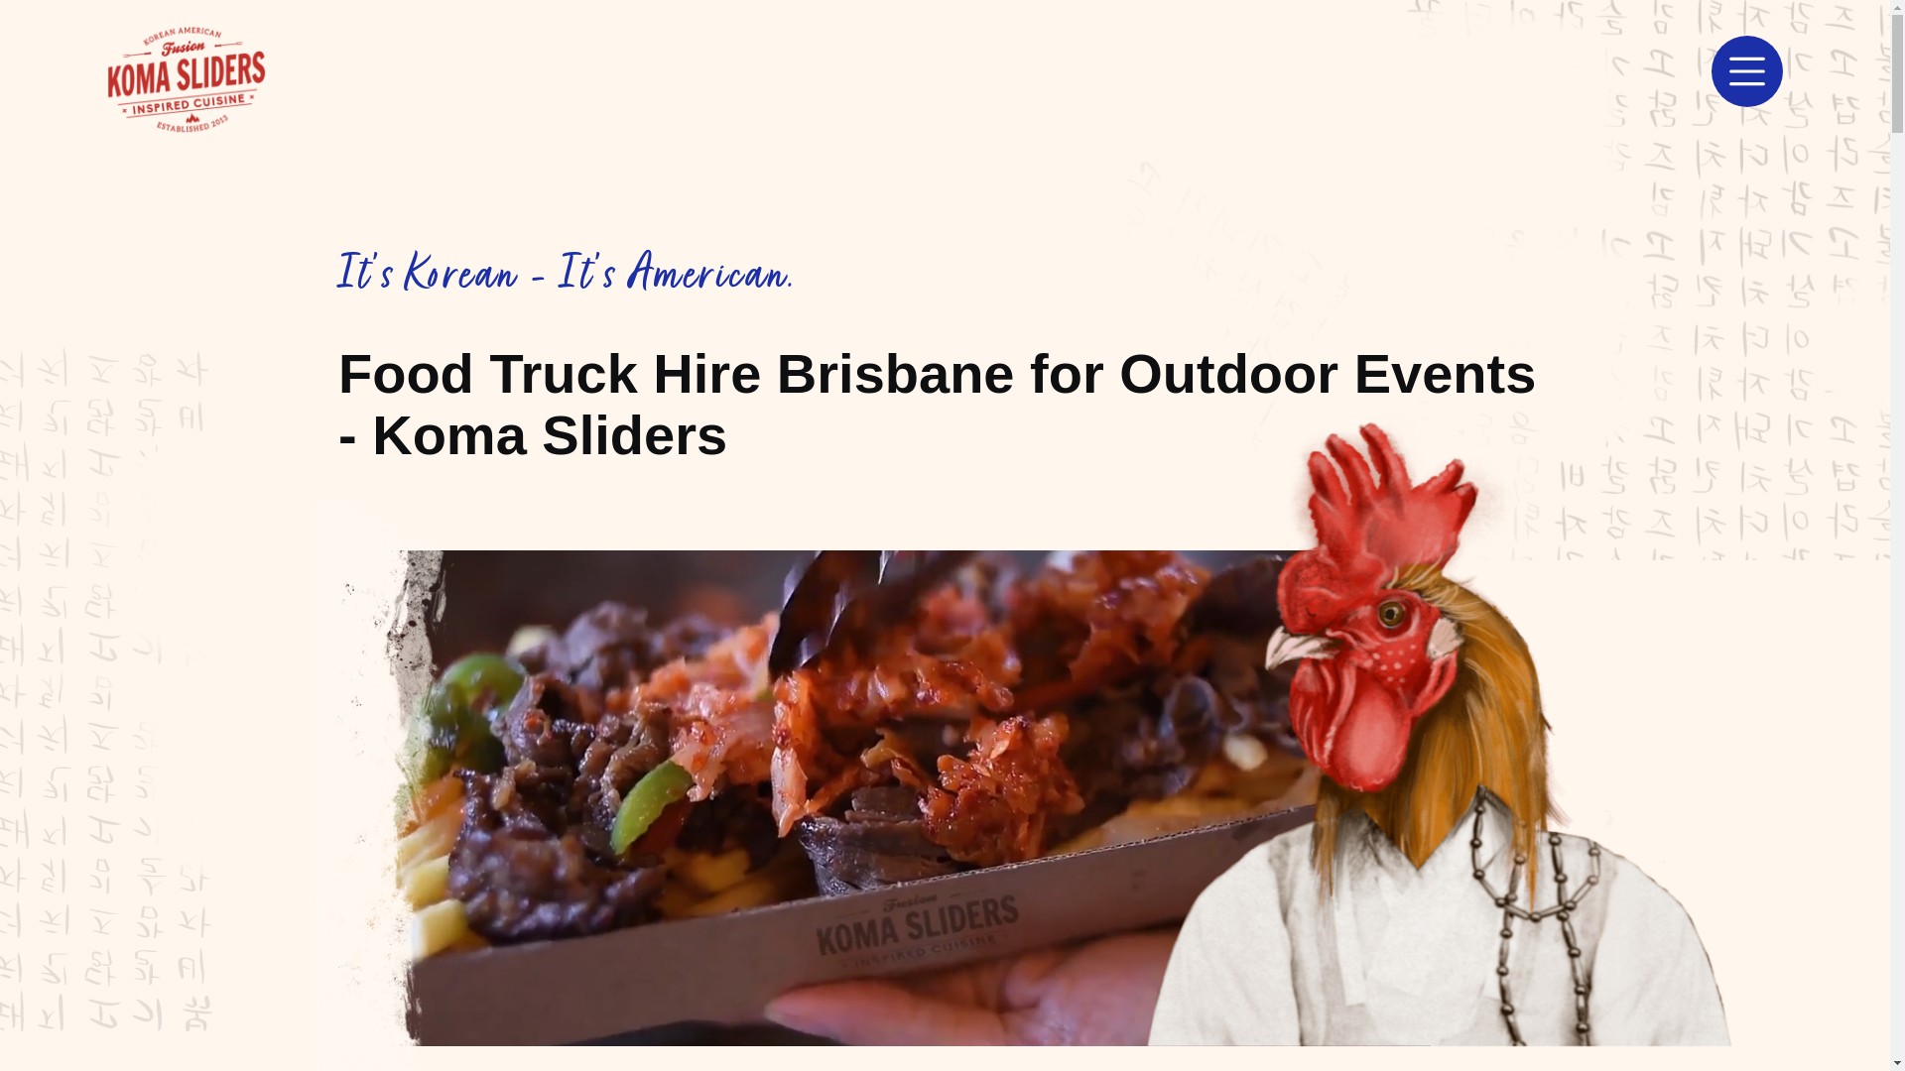  I want to click on Koma Sliders Logo, so click(187, 79).